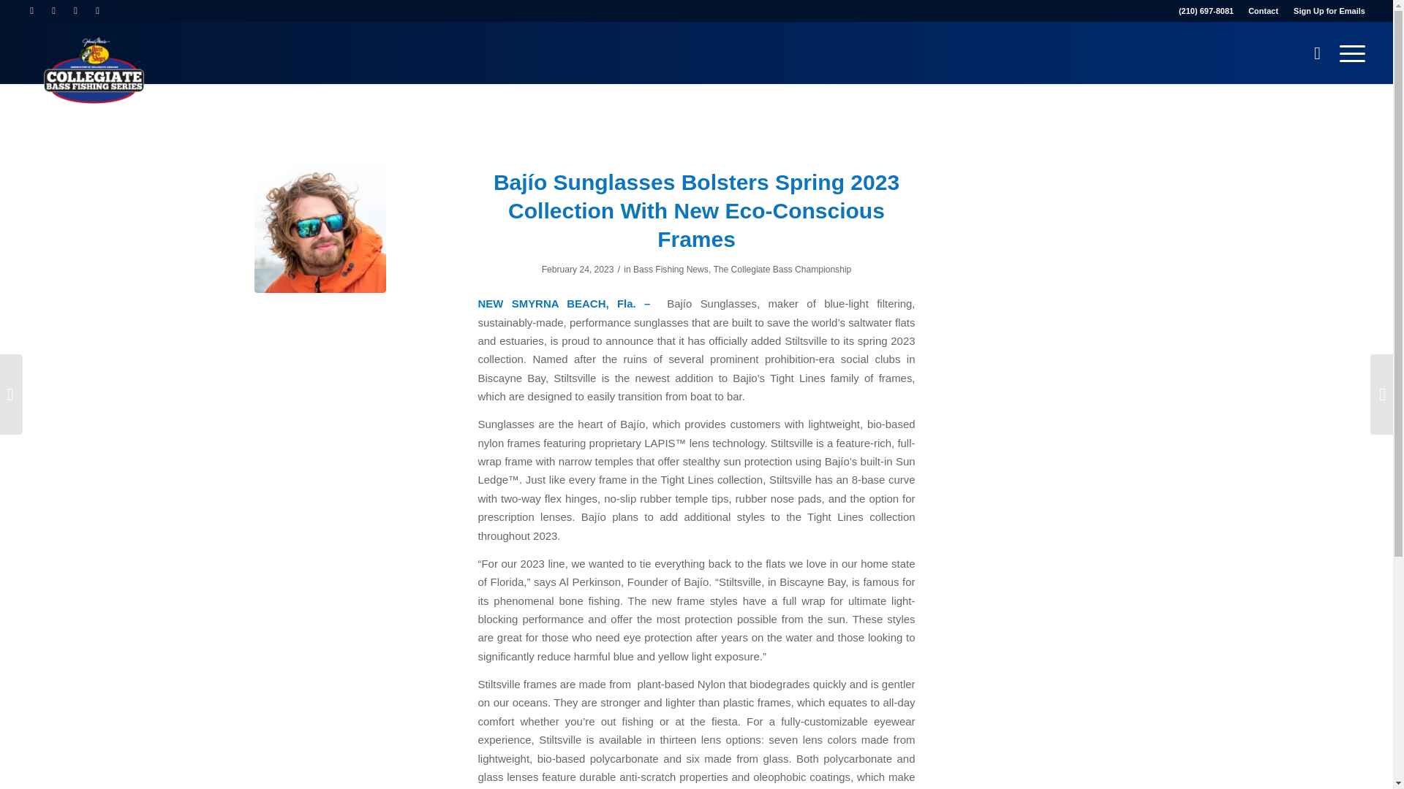  I want to click on BAJIO NEW FRAME, so click(320, 226).